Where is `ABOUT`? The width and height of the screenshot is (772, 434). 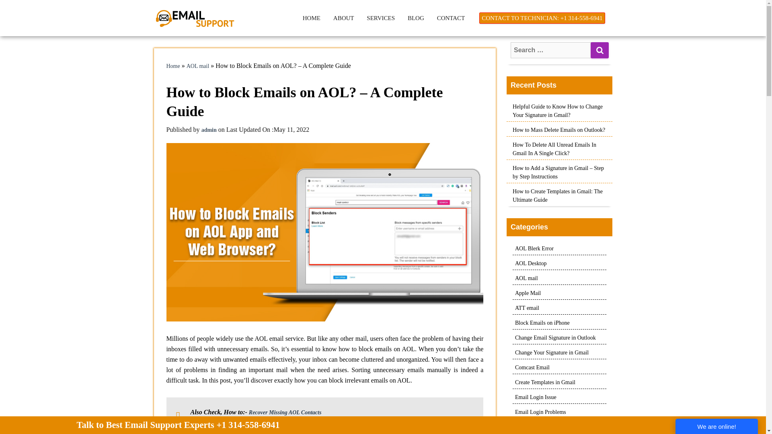 ABOUT is located at coordinates (343, 18).